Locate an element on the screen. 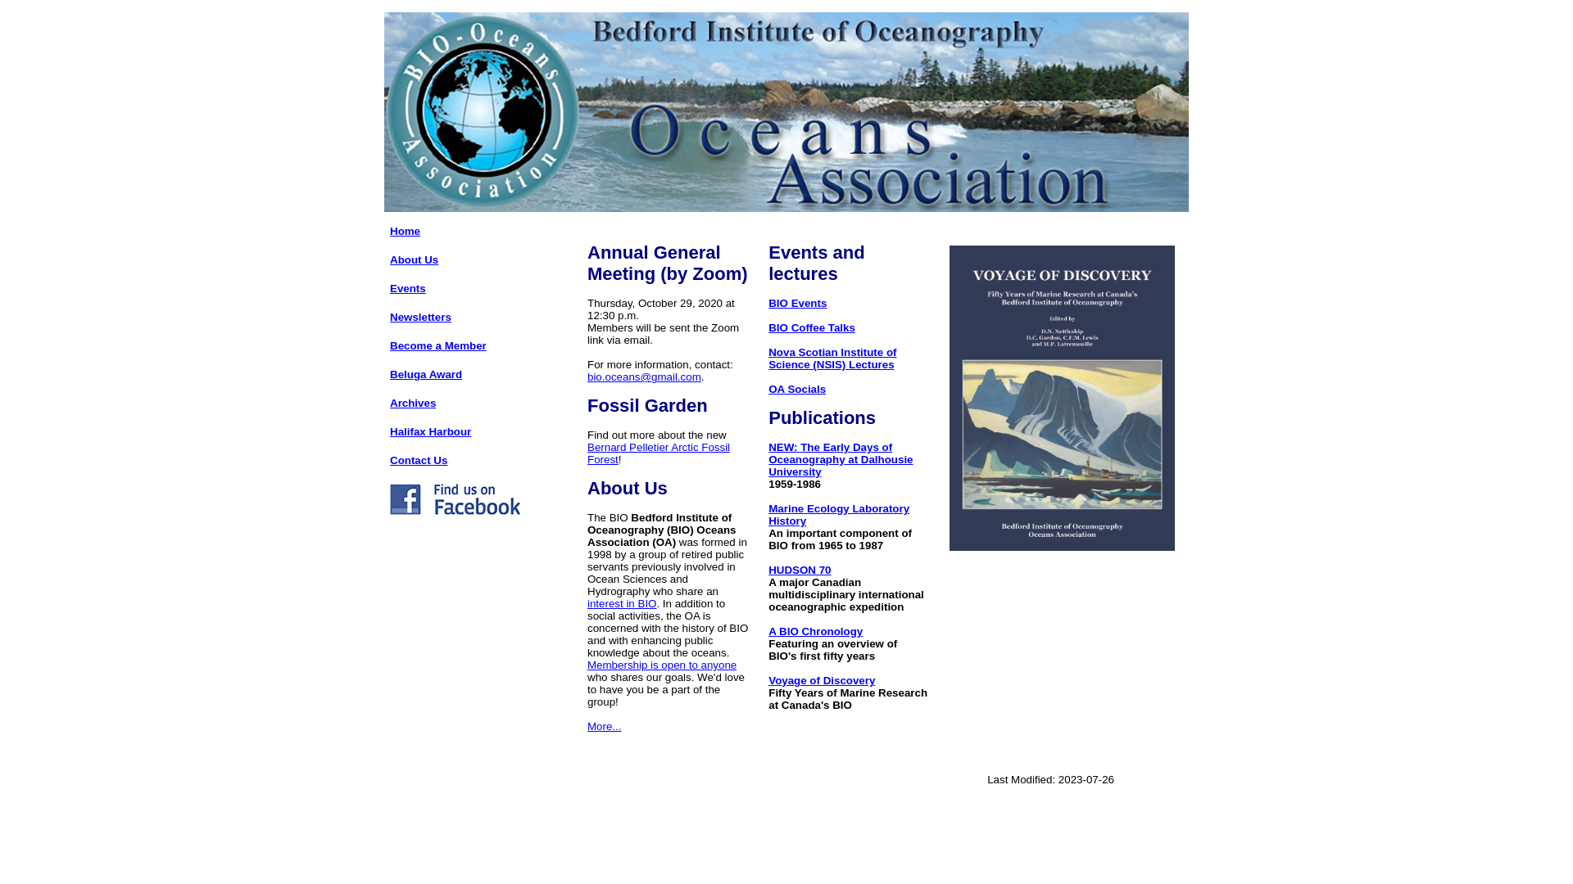 This screenshot has height=884, width=1573. Halifax Harbour is located at coordinates (431, 432).